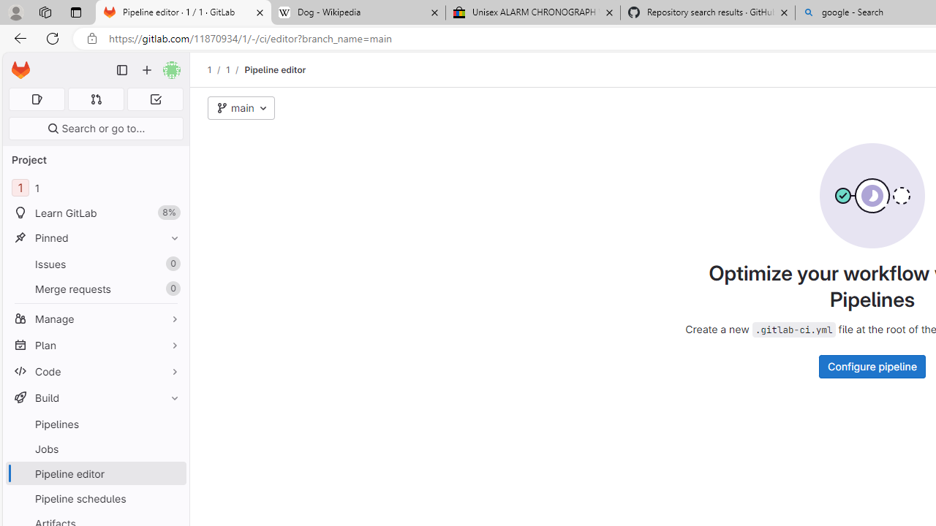 Image resolution: width=936 pixels, height=526 pixels. Describe the element at coordinates (95, 237) in the screenshot. I see `Pinned` at that location.